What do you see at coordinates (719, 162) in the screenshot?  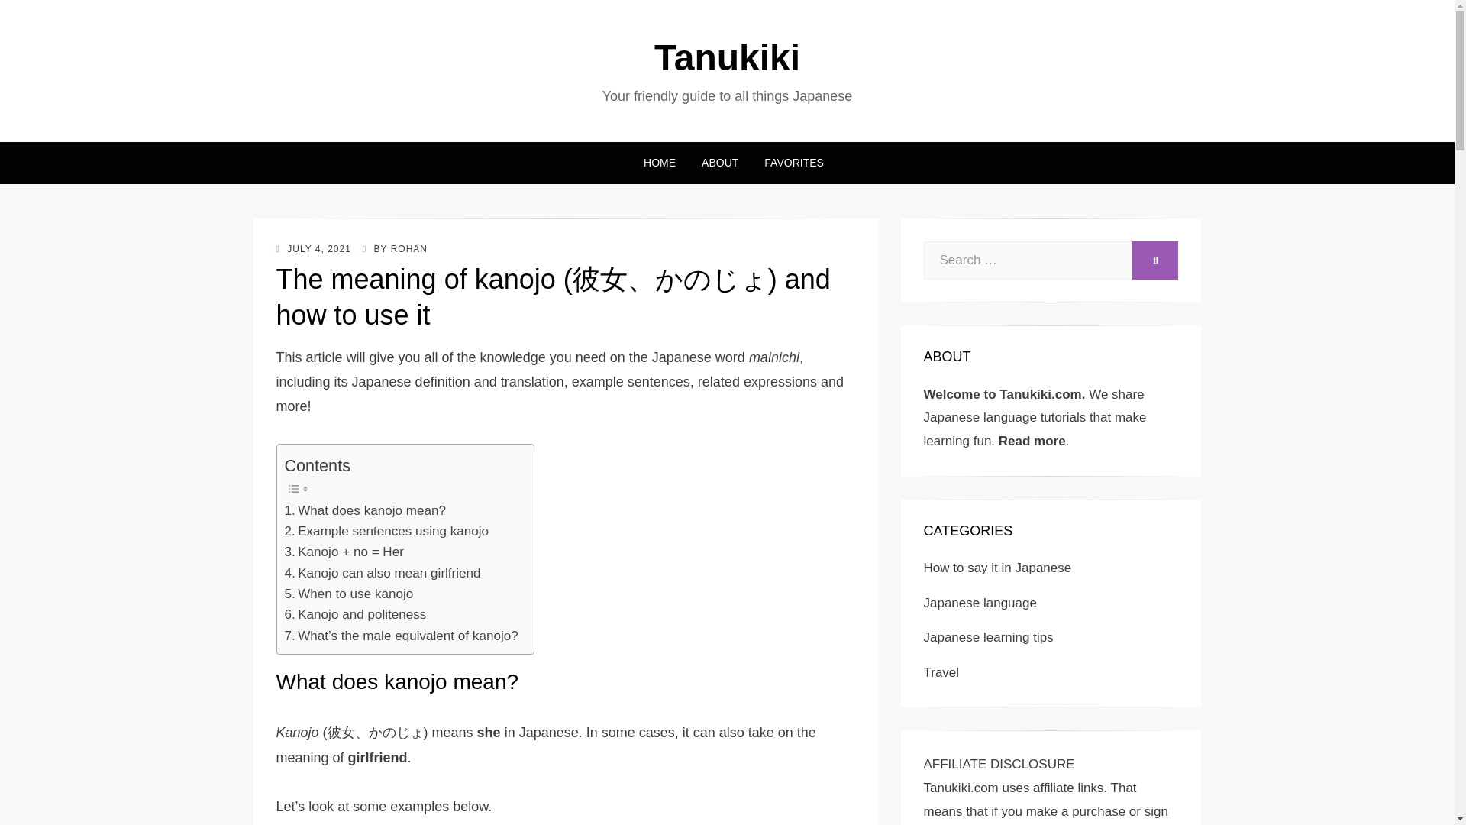 I see `ABOUT` at bounding box center [719, 162].